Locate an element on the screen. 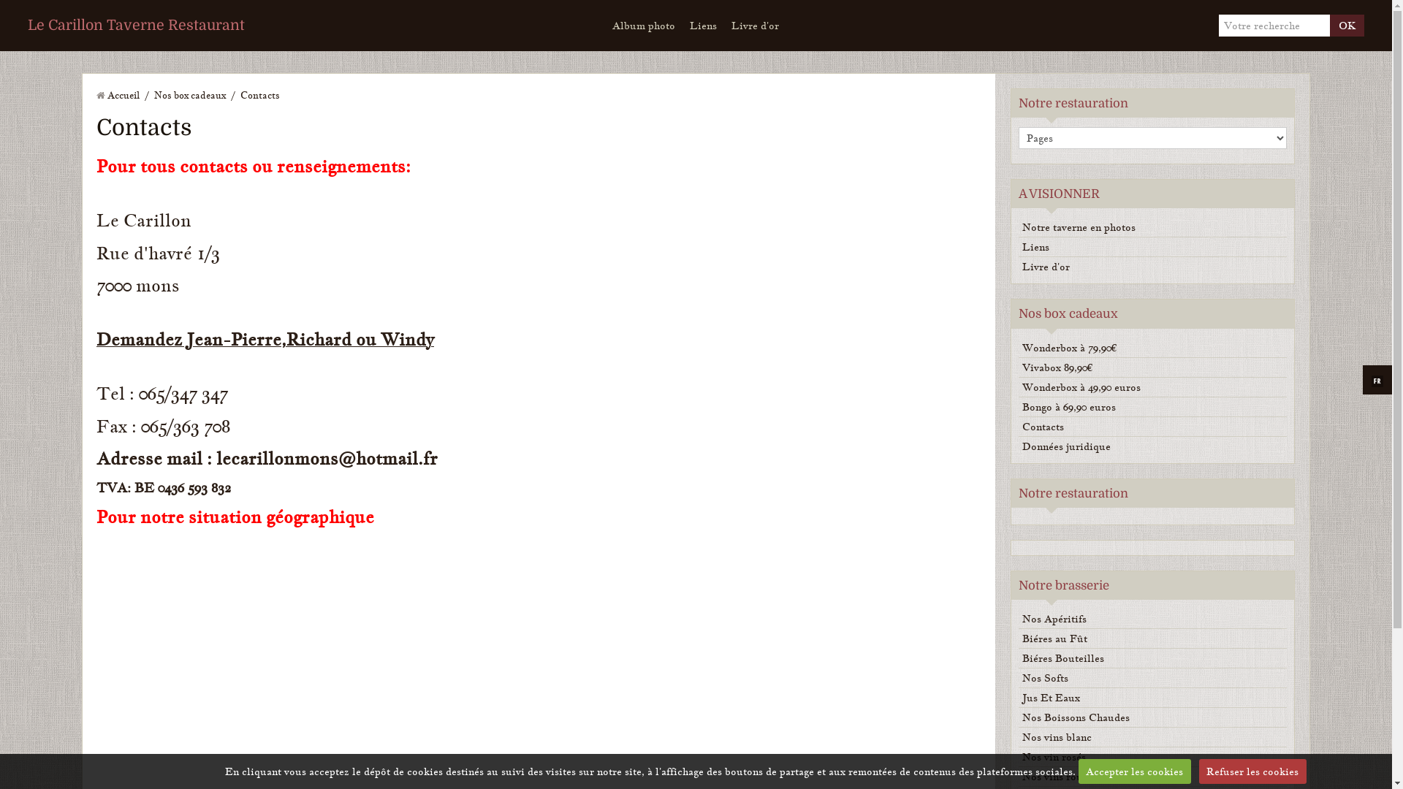 The height and width of the screenshot is (789, 1403). Liens is located at coordinates (703, 26).